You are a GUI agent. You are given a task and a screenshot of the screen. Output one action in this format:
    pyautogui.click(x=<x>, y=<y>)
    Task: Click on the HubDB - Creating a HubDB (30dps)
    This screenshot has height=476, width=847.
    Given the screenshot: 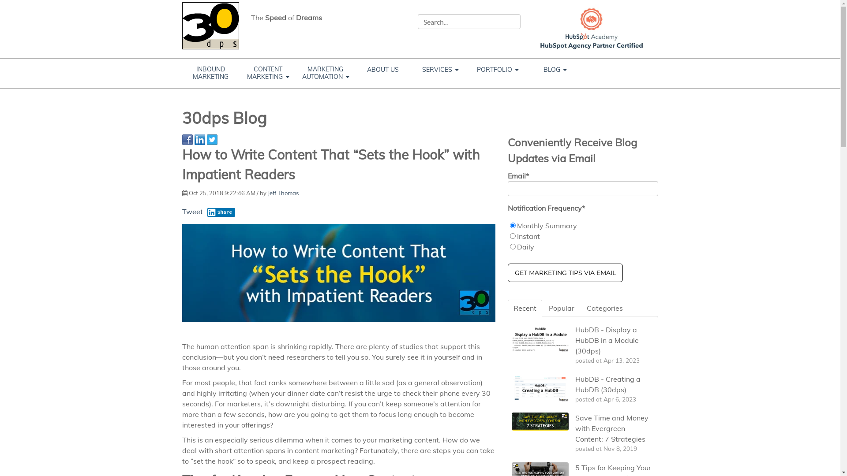 What is the action you would take?
    pyautogui.click(x=608, y=384)
    